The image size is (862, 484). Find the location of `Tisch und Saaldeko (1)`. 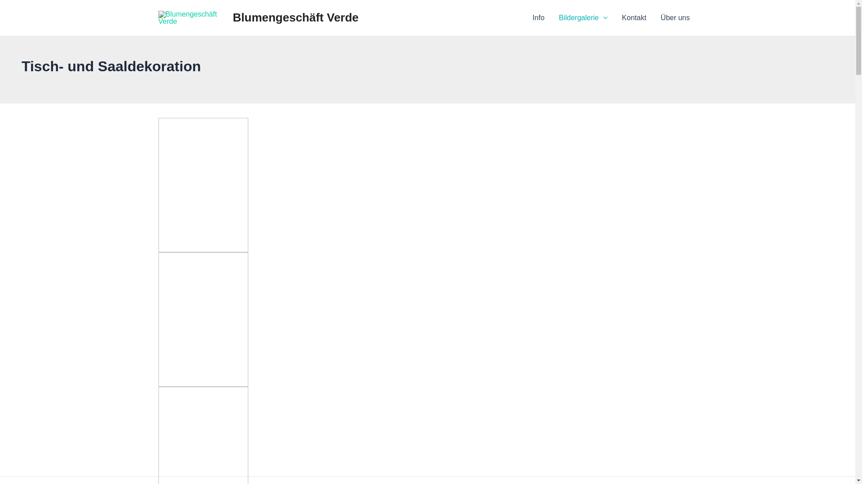

Tisch und Saaldeko (1) is located at coordinates (203, 185).